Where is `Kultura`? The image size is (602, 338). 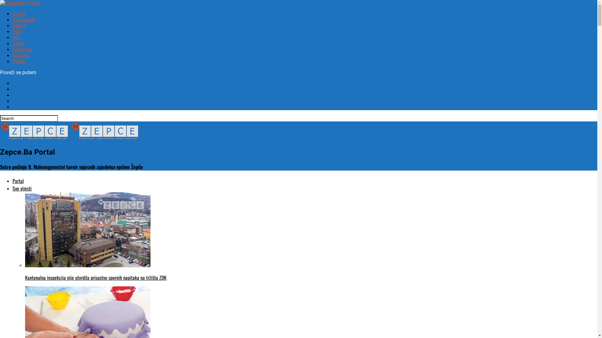
Kultura is located at coordinates (21, 55).